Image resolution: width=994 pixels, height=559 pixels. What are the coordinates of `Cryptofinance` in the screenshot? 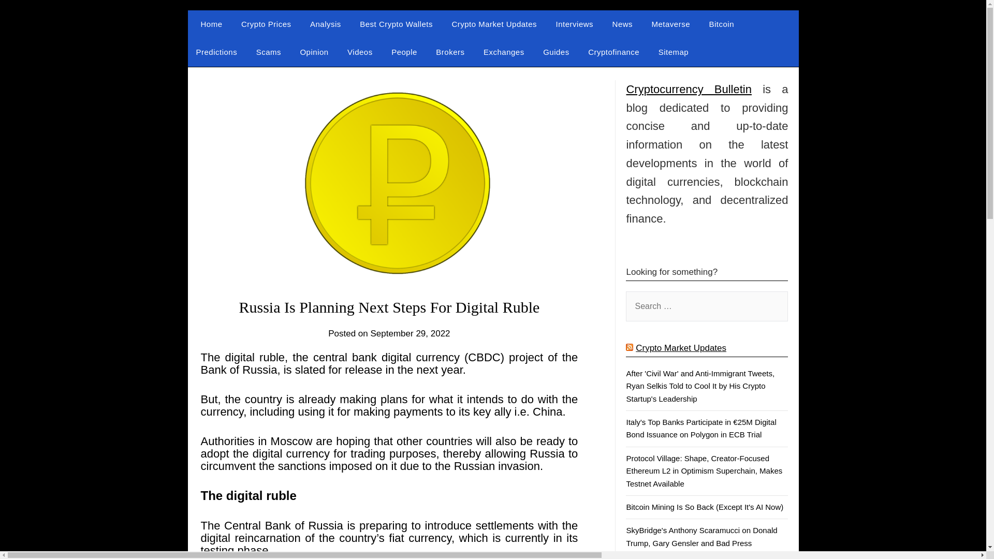 It's located at (613, 52).